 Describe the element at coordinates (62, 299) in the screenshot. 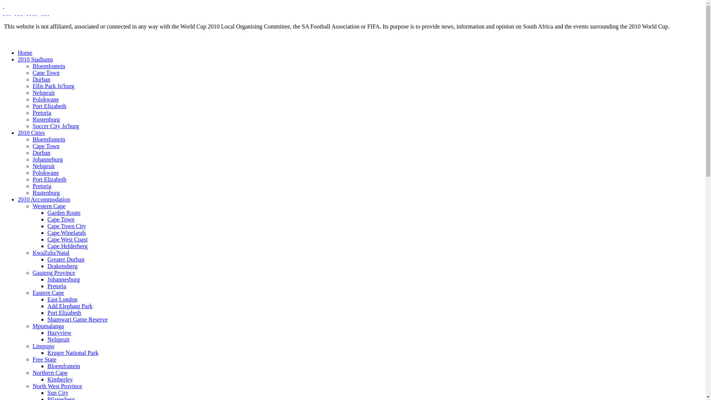

I see `East London` at that location.